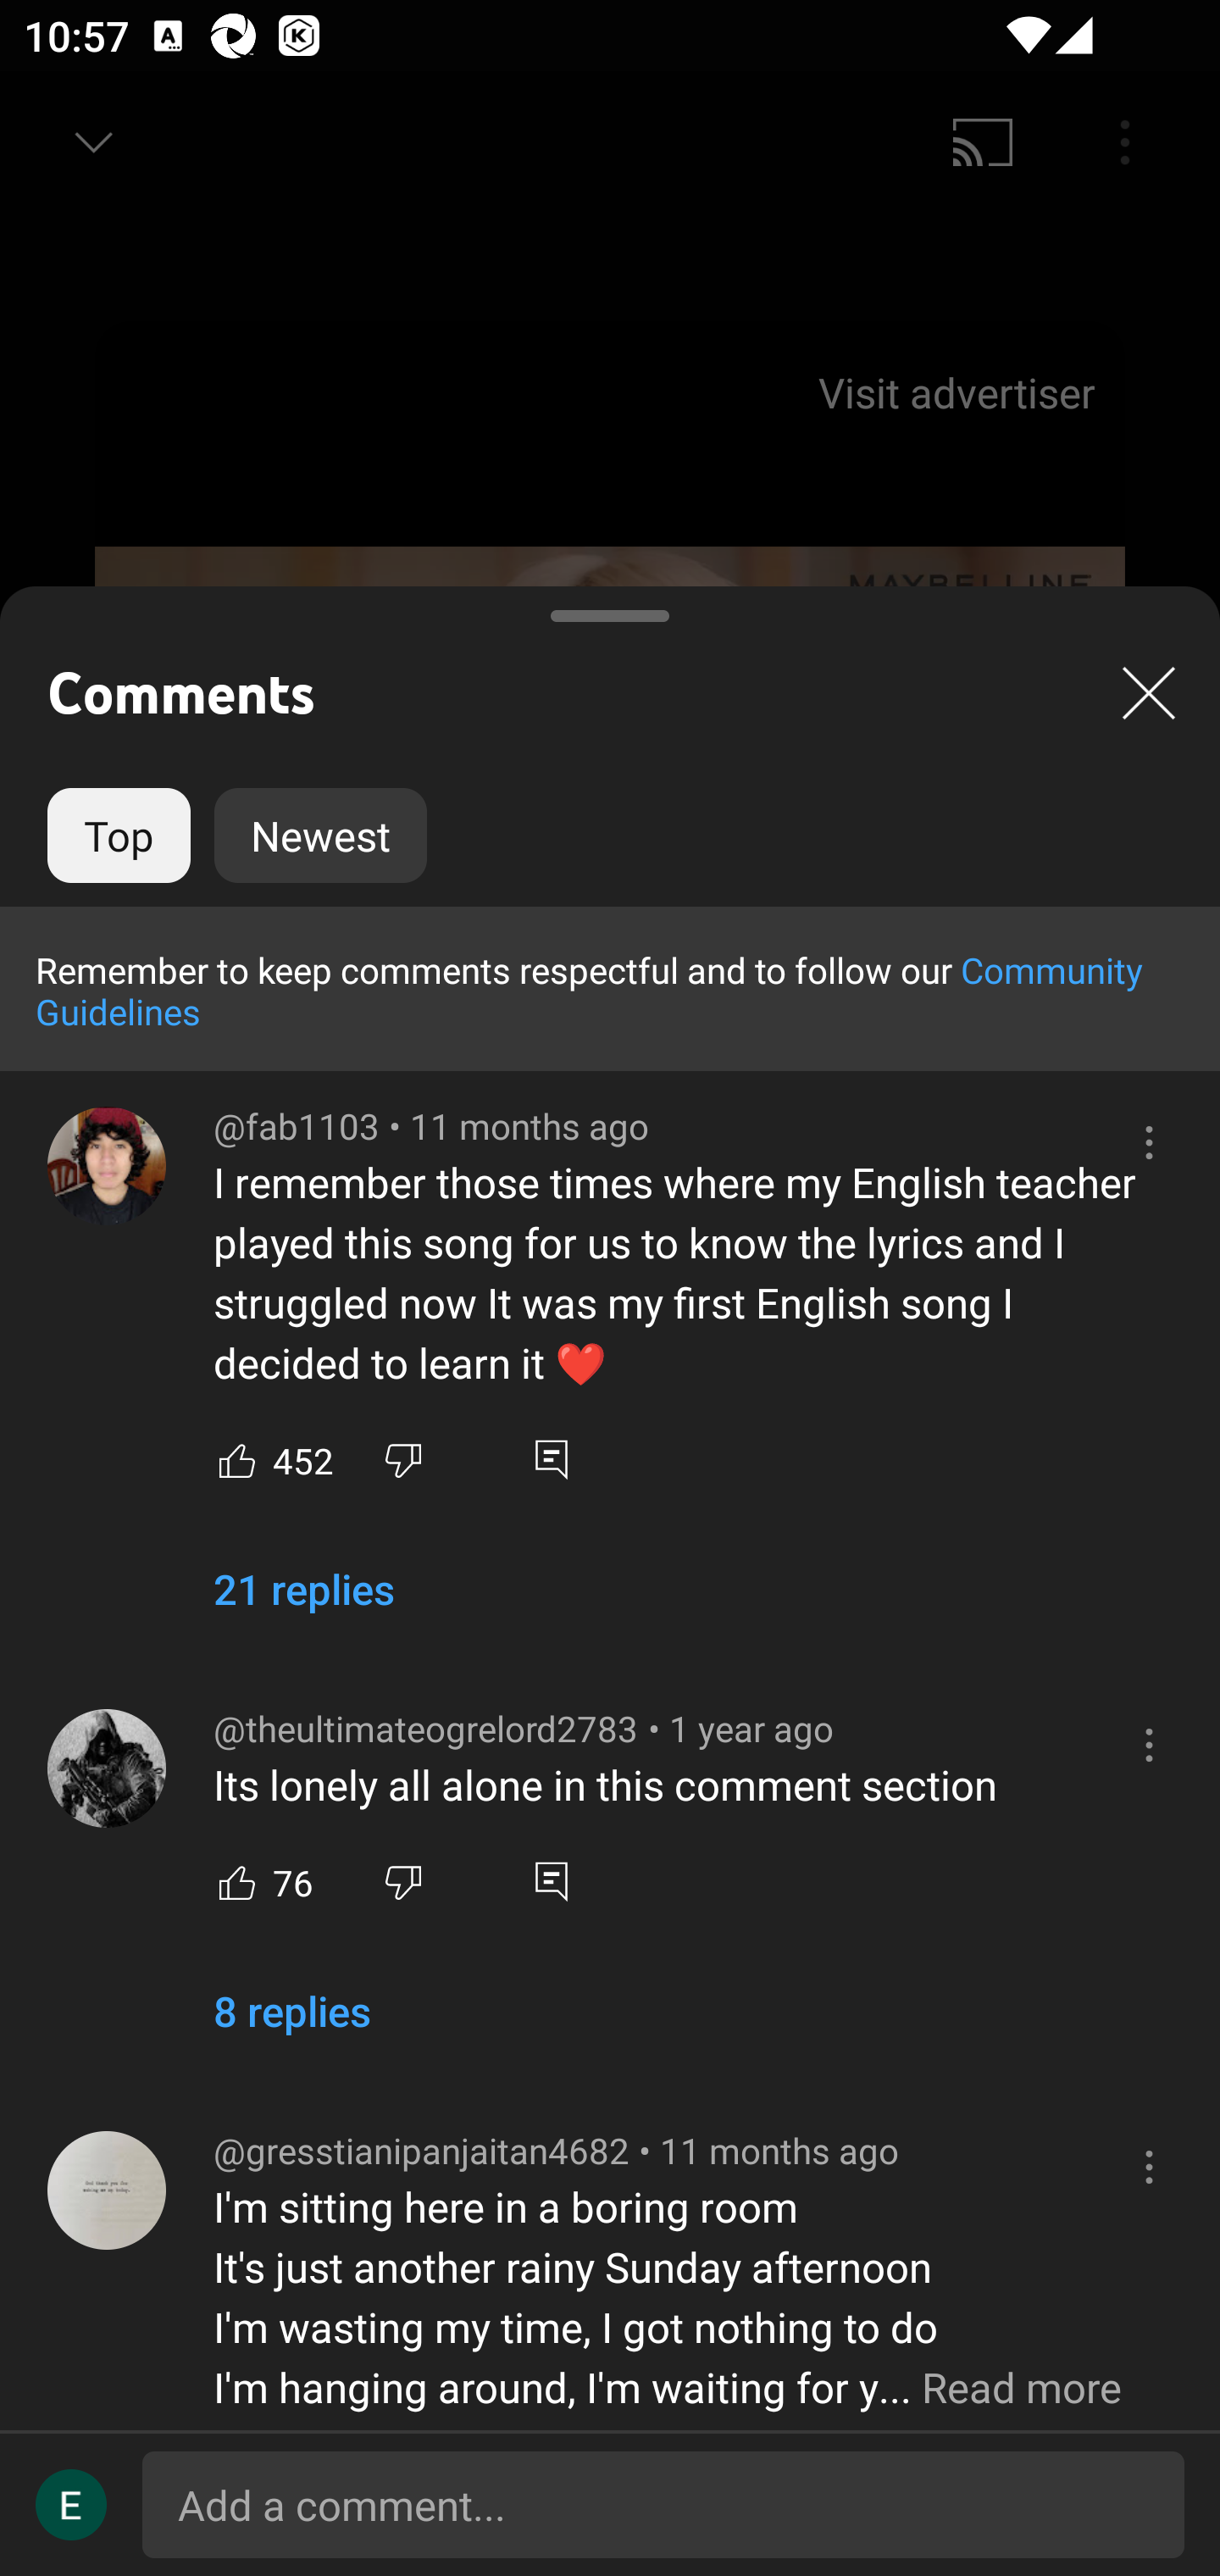 The width and height of the screenshot is (1220, 2576). I want to click on @fab1103, so click(107, 1167).